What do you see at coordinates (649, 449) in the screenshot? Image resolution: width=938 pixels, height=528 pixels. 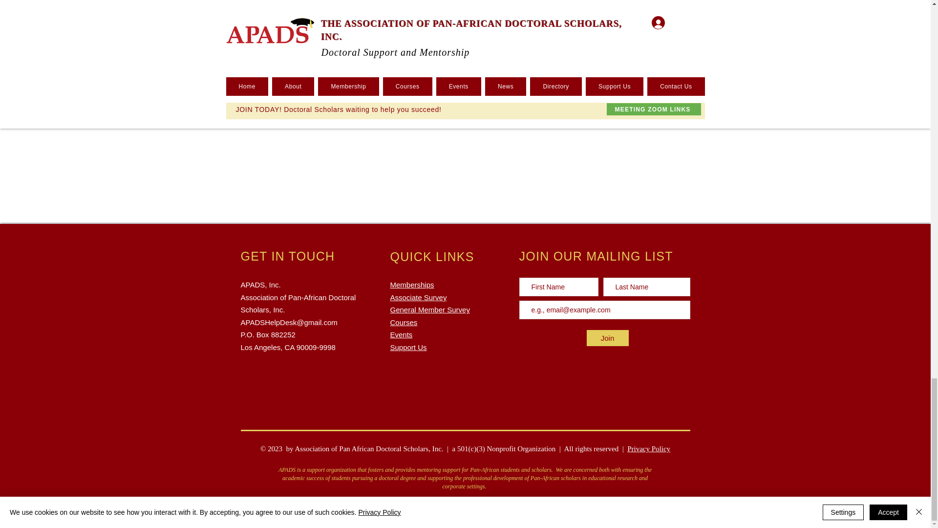 I see `Courses` at bounding box center [649, 449].